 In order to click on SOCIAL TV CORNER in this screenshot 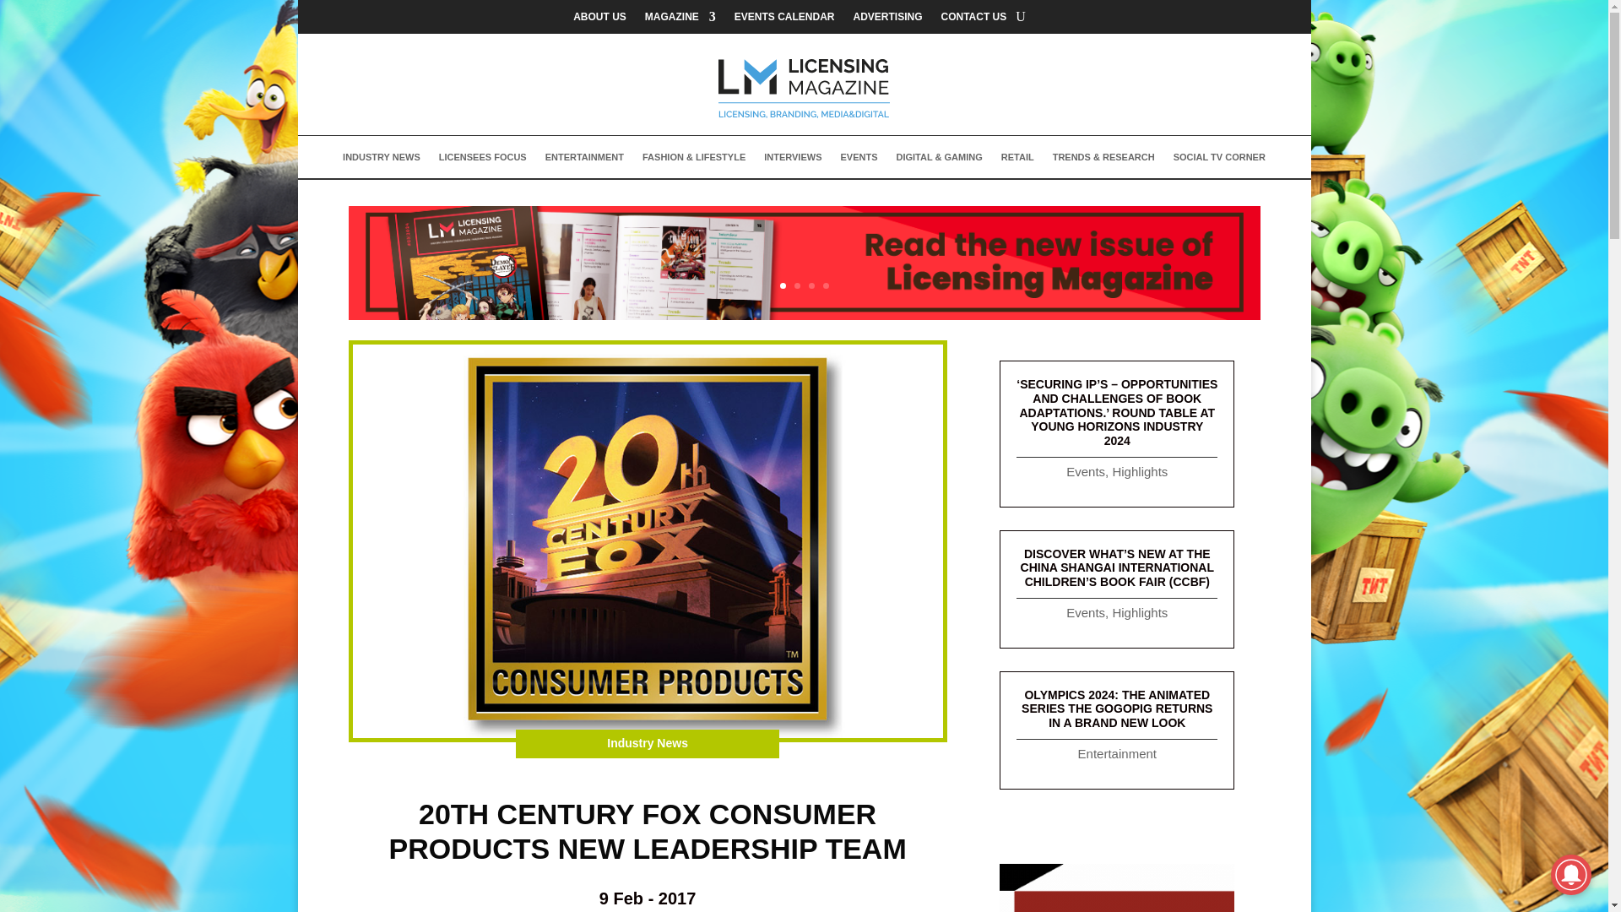, I will do `click(1219, 160)`.